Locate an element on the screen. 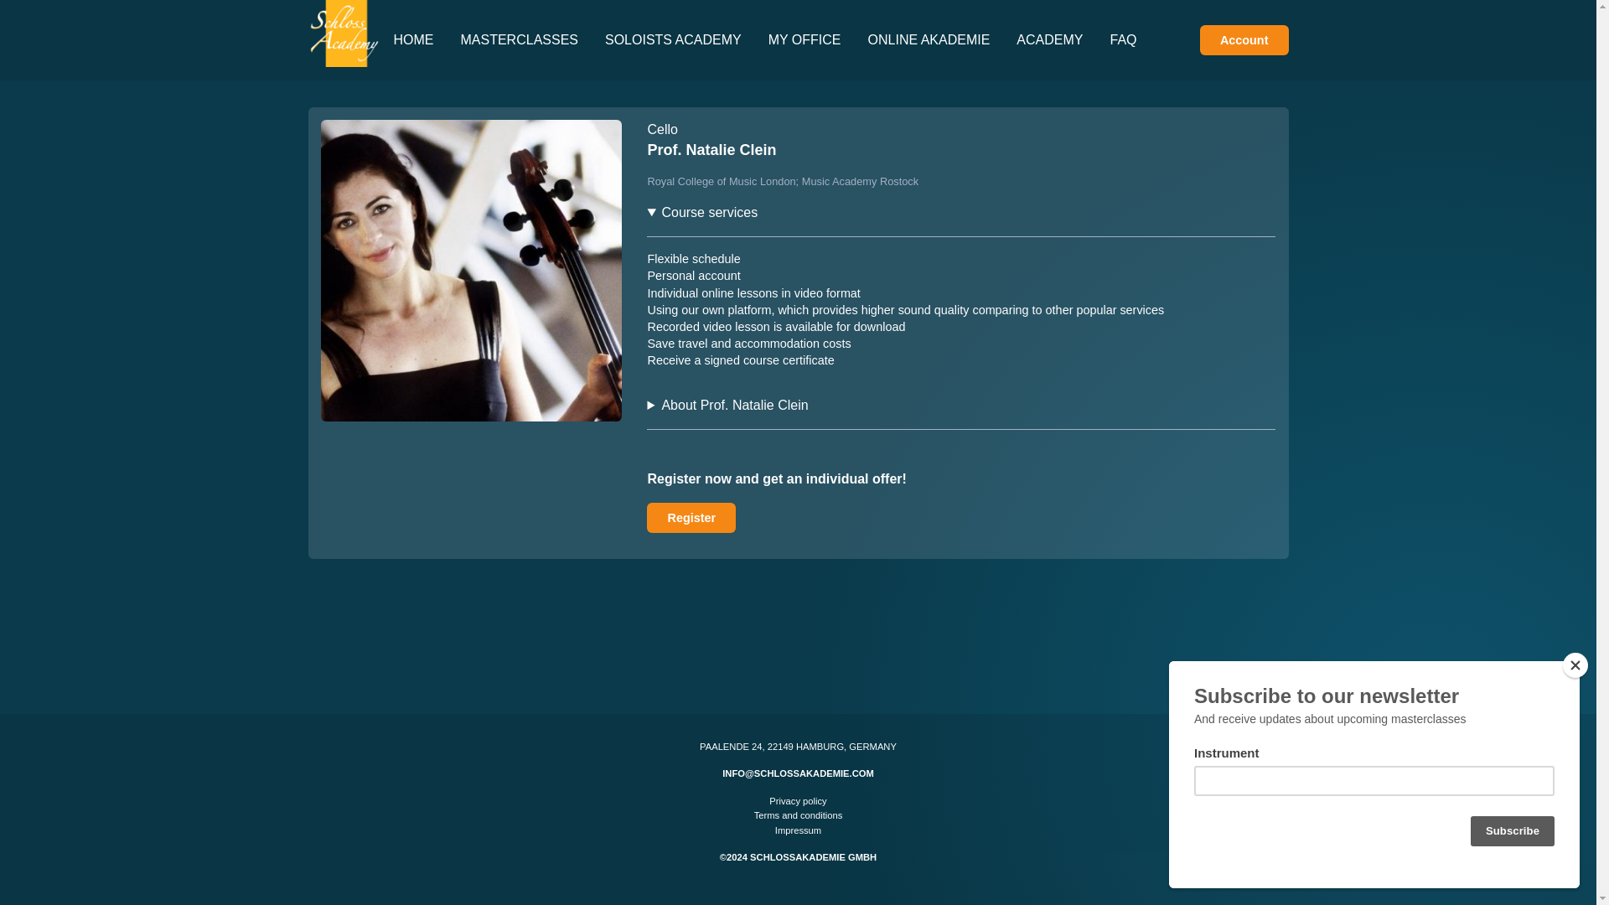  My office is located at coordinates (804, 40).